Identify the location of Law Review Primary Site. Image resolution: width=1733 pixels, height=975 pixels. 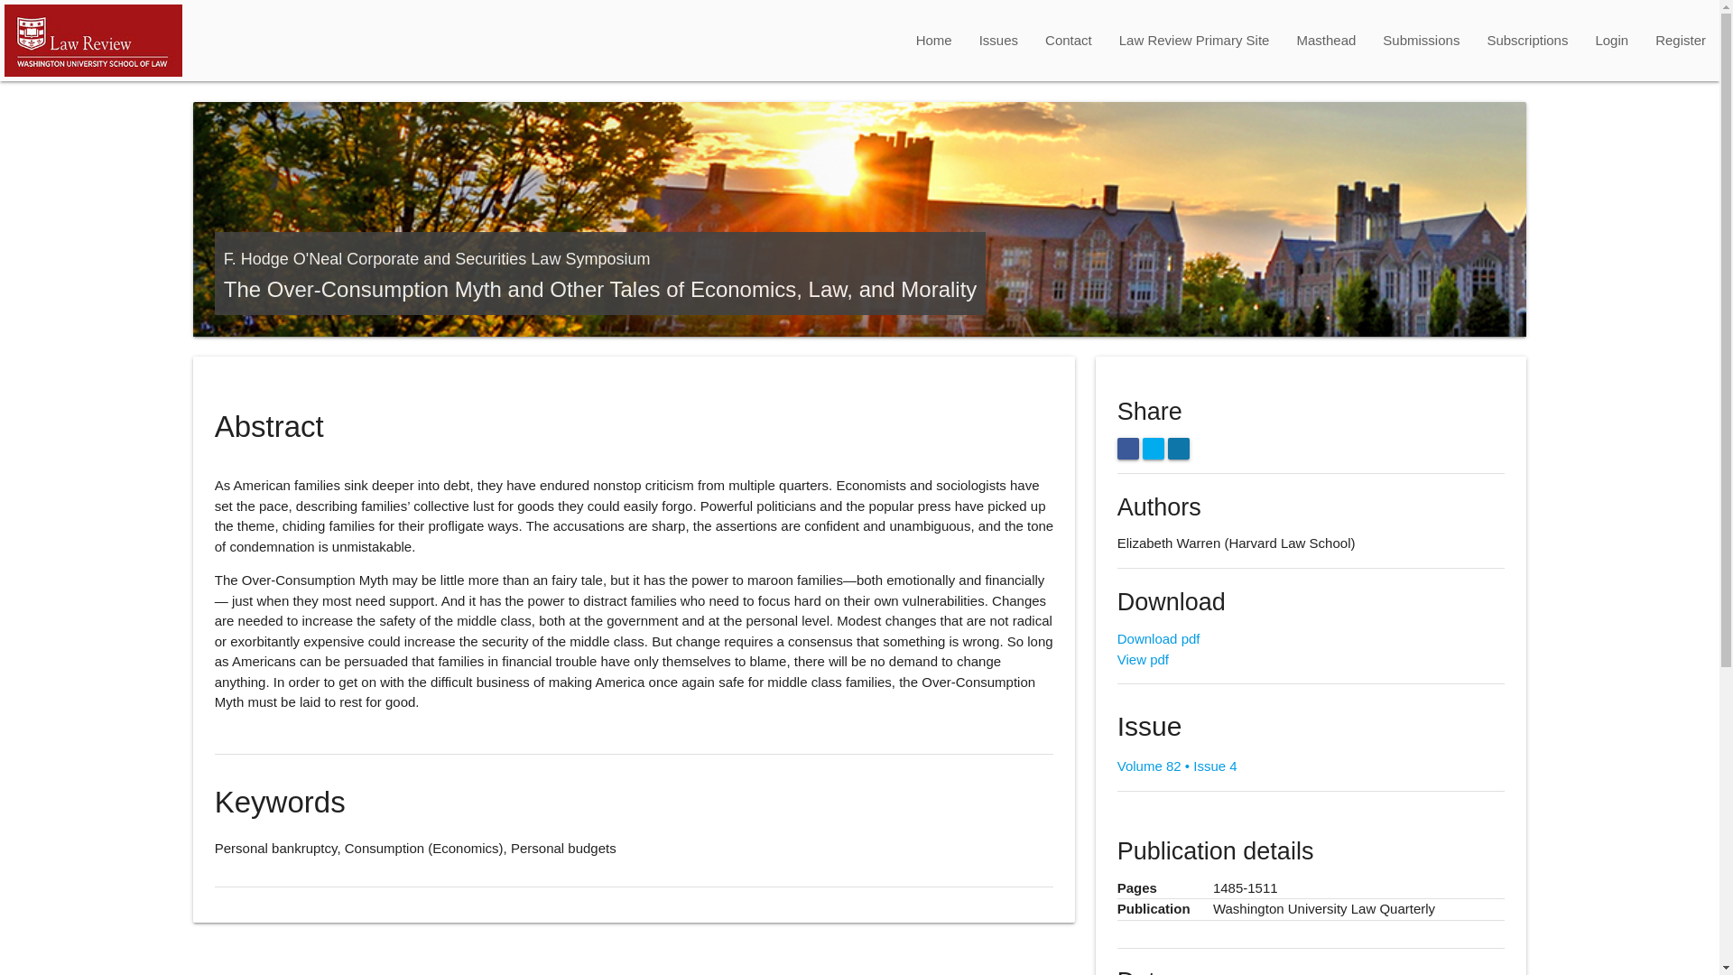
(1194, 40).